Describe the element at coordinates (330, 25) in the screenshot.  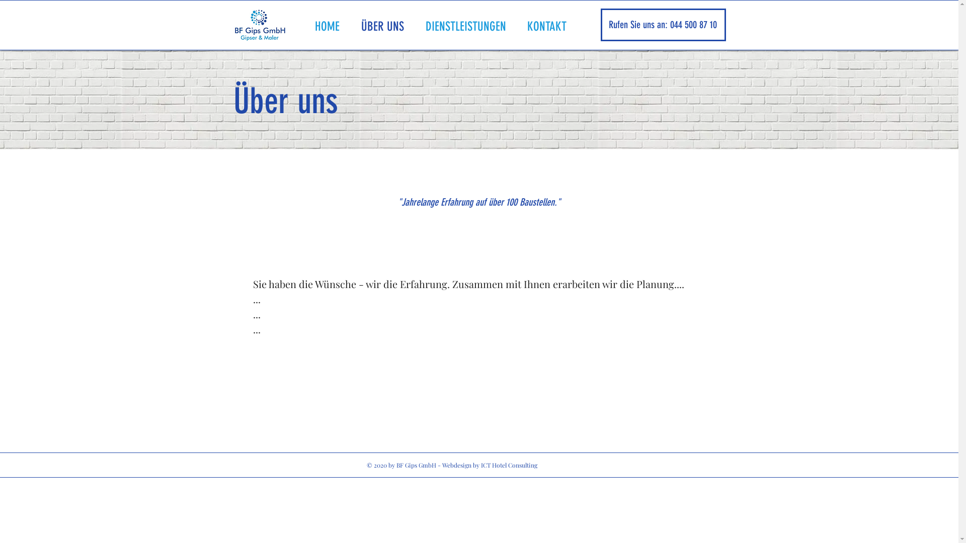
I see `HOME` at that location.